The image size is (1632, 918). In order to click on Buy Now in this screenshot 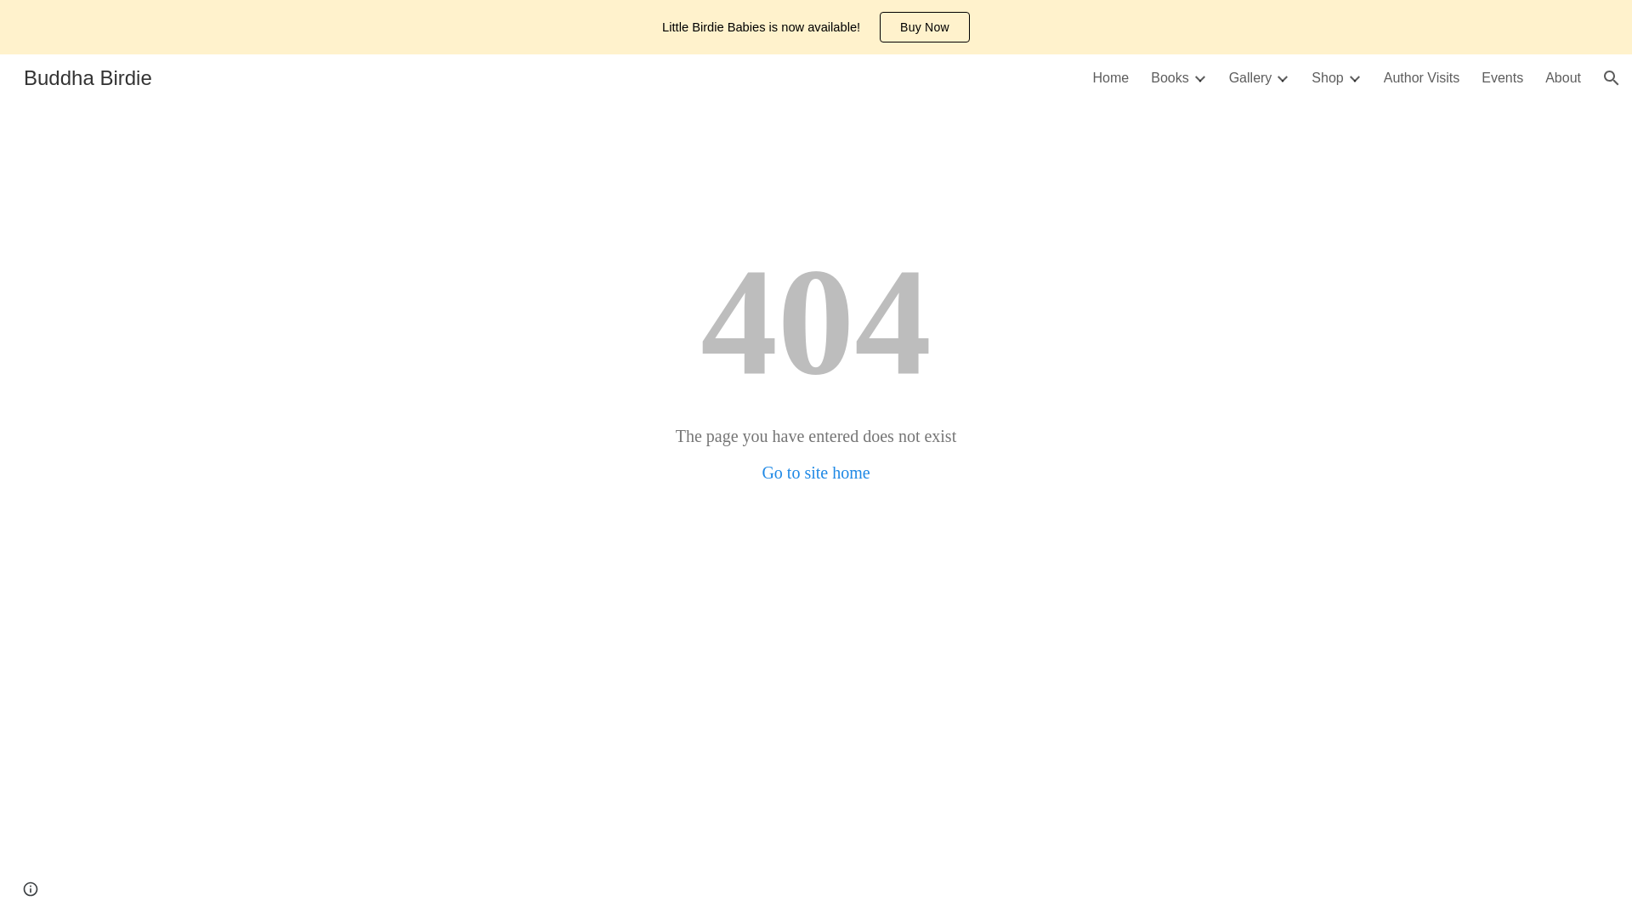, I will do `click(924, 27)`.